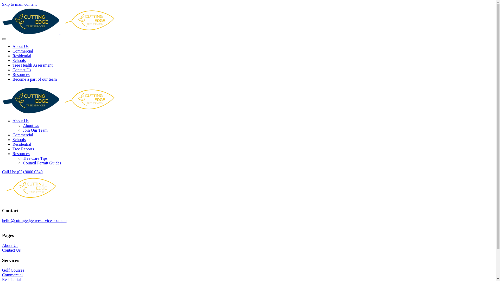 Image resolution: width=500 pixels, height=281 pixels. Describe the element at coordinates (10, 246) in the screenshot. I see `About Us` at that location.